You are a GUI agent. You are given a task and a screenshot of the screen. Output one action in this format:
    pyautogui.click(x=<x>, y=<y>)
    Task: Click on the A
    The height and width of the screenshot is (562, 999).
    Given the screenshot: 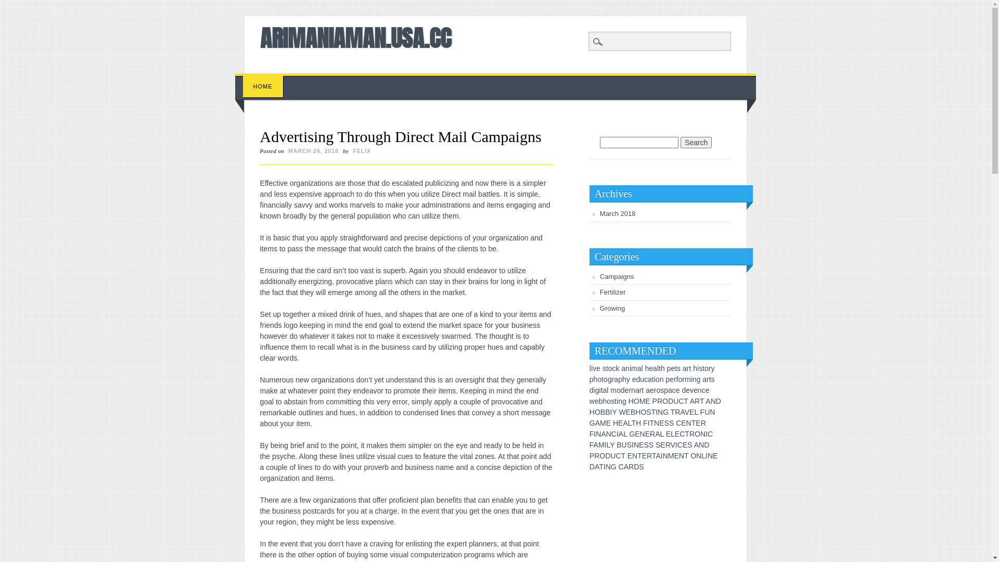 What is the action you would take?
    pyautogui.click(x=597, y=466)
    